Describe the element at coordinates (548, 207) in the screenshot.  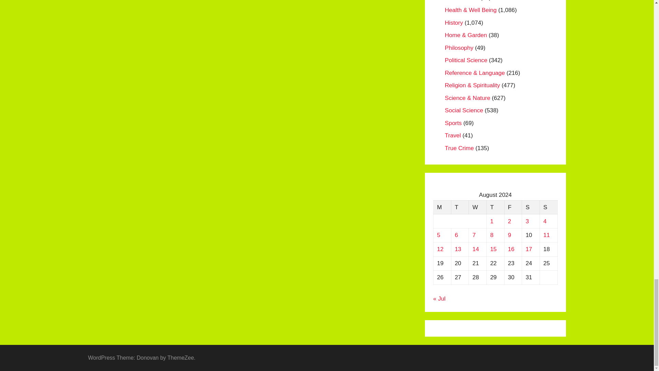
I see `Sunday` at that location.